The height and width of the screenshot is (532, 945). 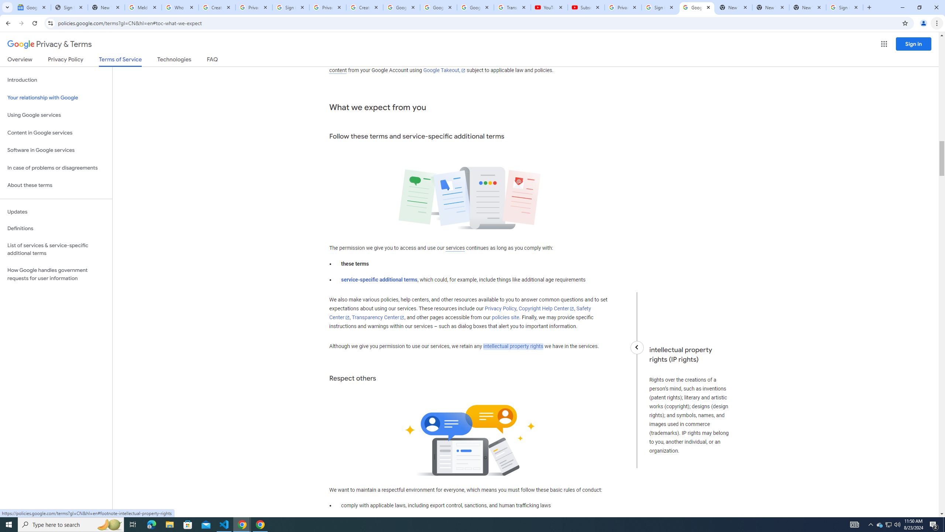 What do you see at coordinates (180, 7) in the screenshot?
I see `Who is my administrator? - Google Account Help` at bounding box center [180, 7].